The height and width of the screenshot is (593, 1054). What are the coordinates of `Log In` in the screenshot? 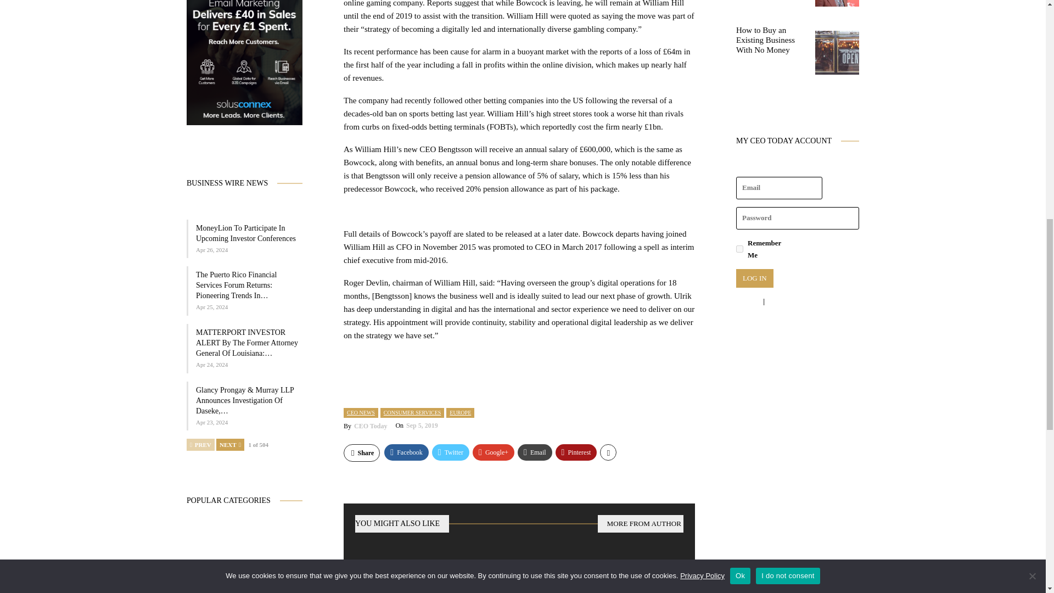 It's located at (754, 278).